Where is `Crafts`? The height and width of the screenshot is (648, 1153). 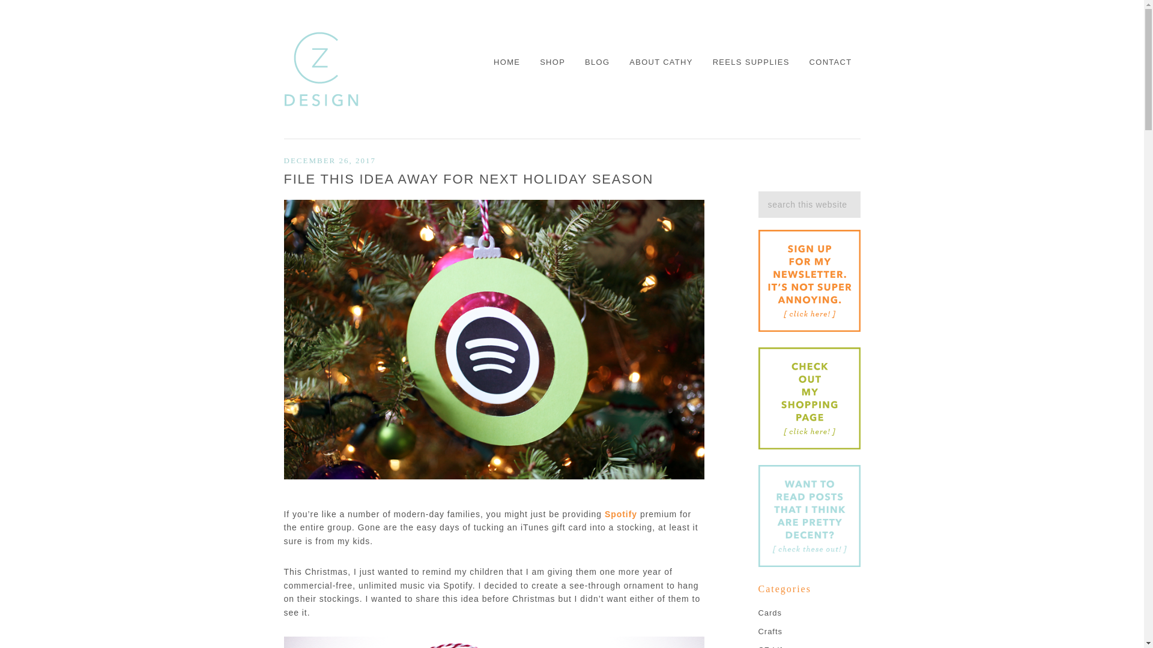 Crafts is located at coordinates (769, 631).